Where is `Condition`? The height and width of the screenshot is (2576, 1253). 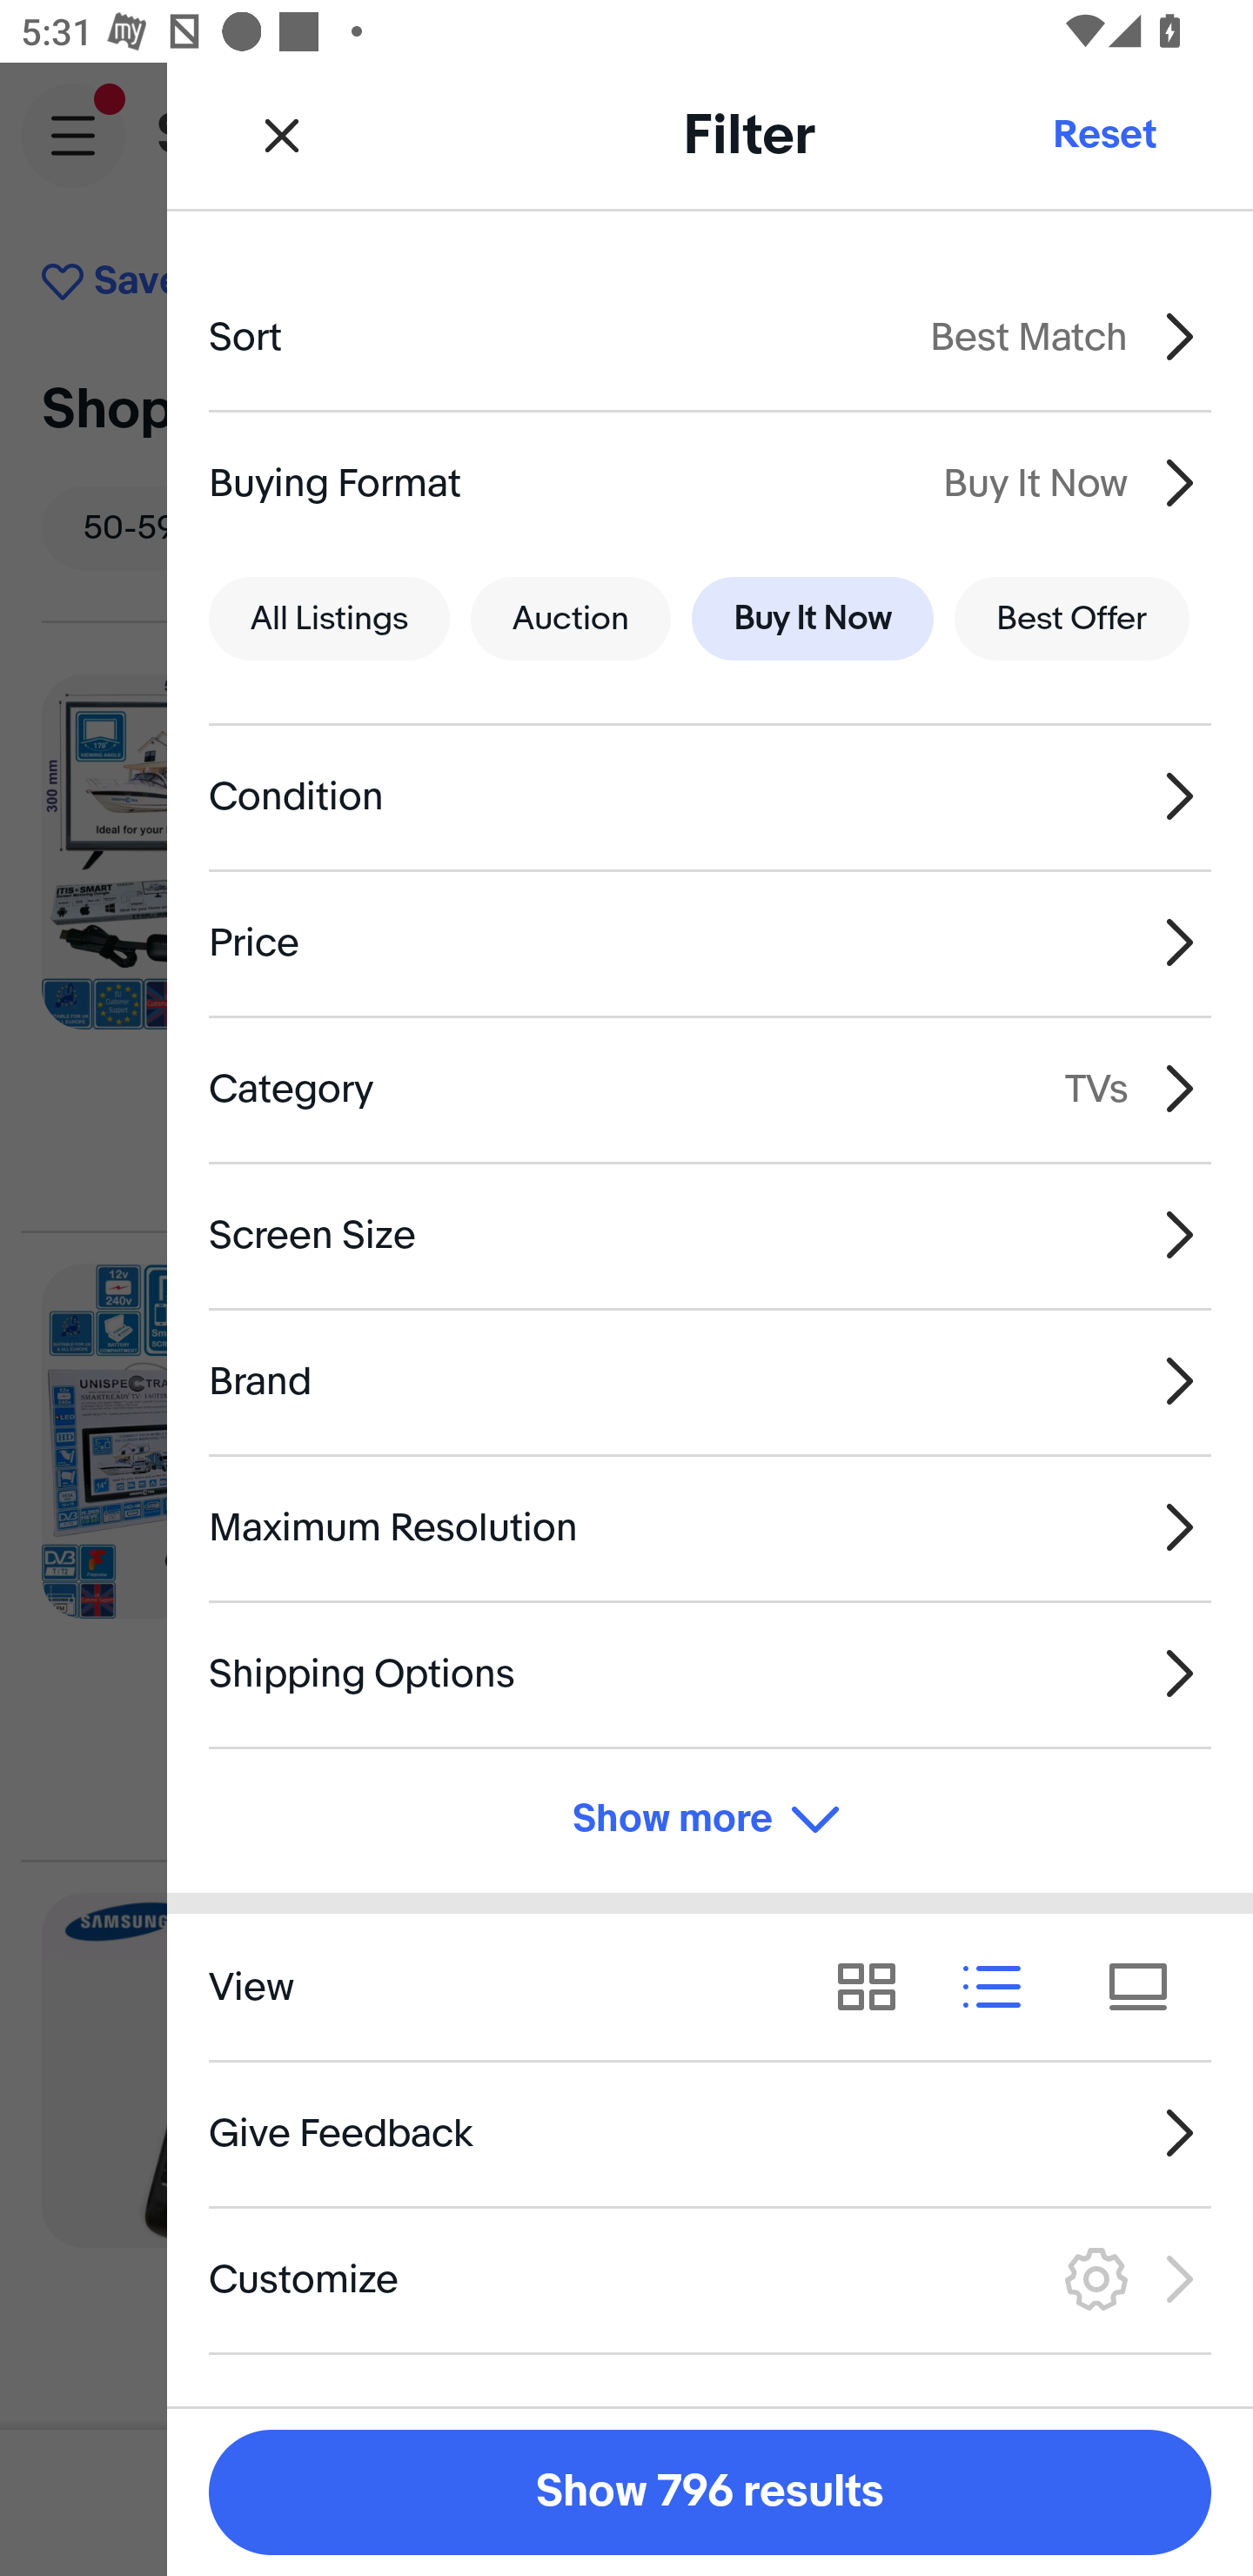
Condition is located at coordinates (710, 797).